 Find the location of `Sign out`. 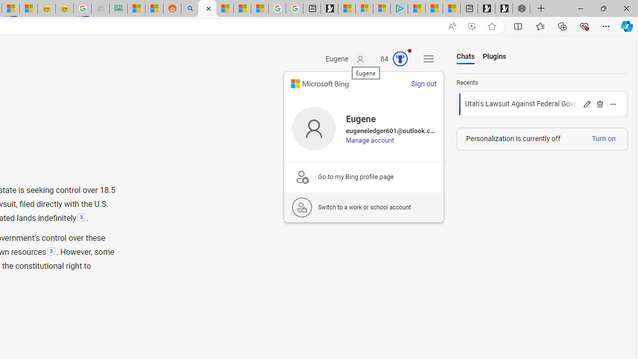

Sign out is located at coordinates (424, 84).